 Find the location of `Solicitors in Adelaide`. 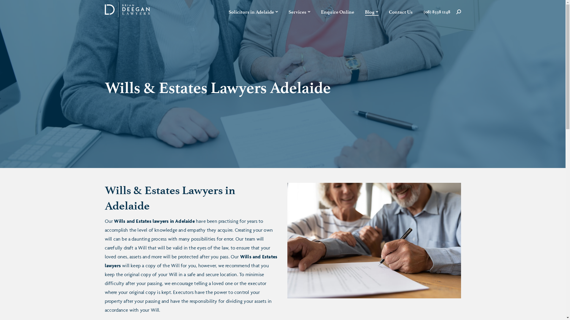

Solicitors in Adelaide is located at coordinates (253, 12).